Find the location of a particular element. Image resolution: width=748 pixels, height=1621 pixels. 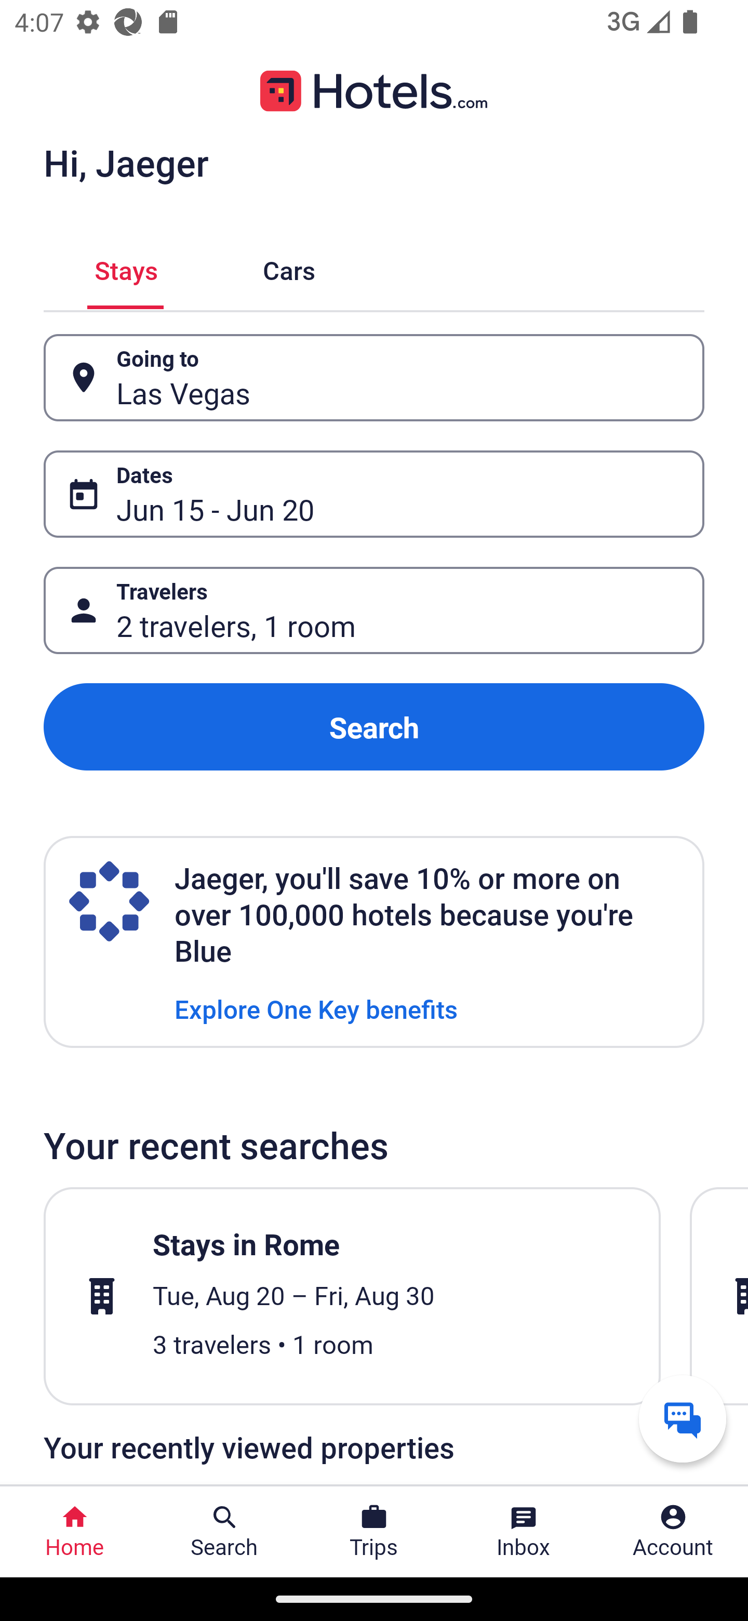

Trips Trips Button is located at coordinates (374, 1532).